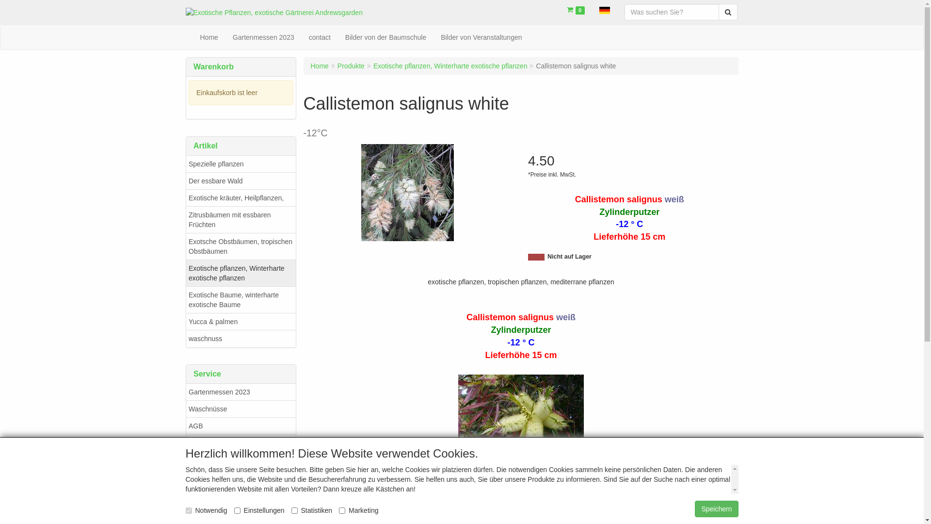 The height and width of the screenshot is (524, 931). I want to click on Yucca & palmen, so click(241, 321).